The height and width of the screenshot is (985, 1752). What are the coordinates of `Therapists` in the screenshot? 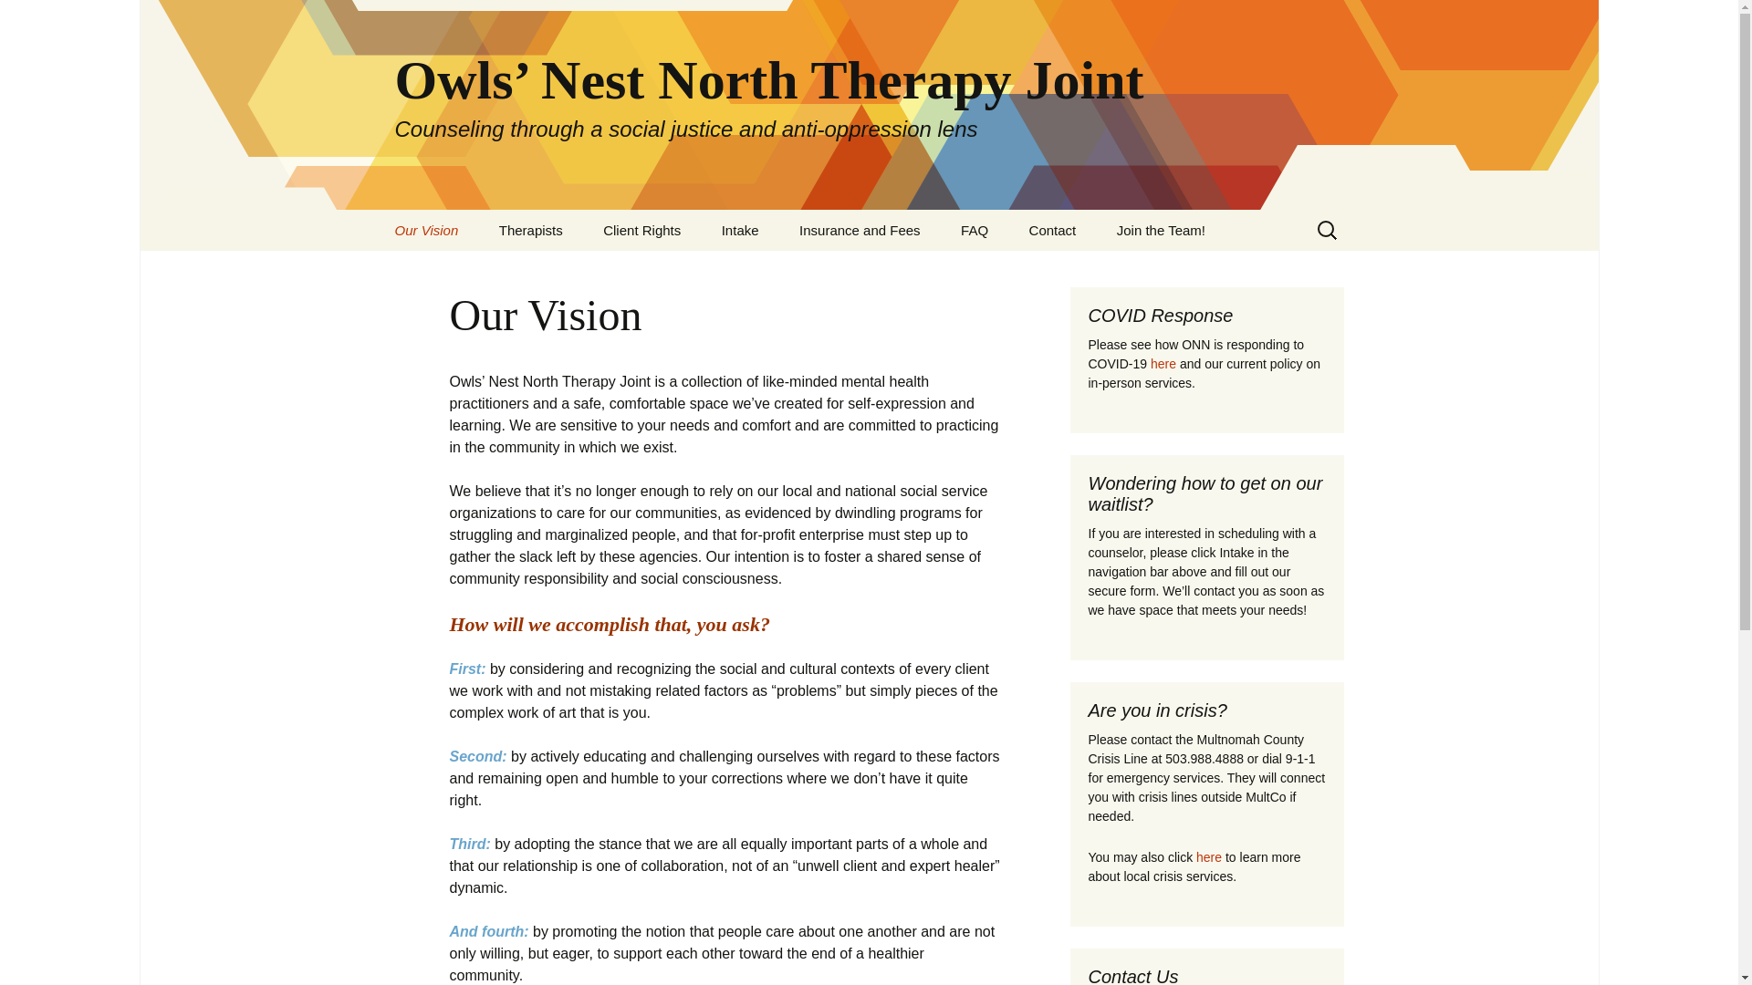 It's located at (531, 230).